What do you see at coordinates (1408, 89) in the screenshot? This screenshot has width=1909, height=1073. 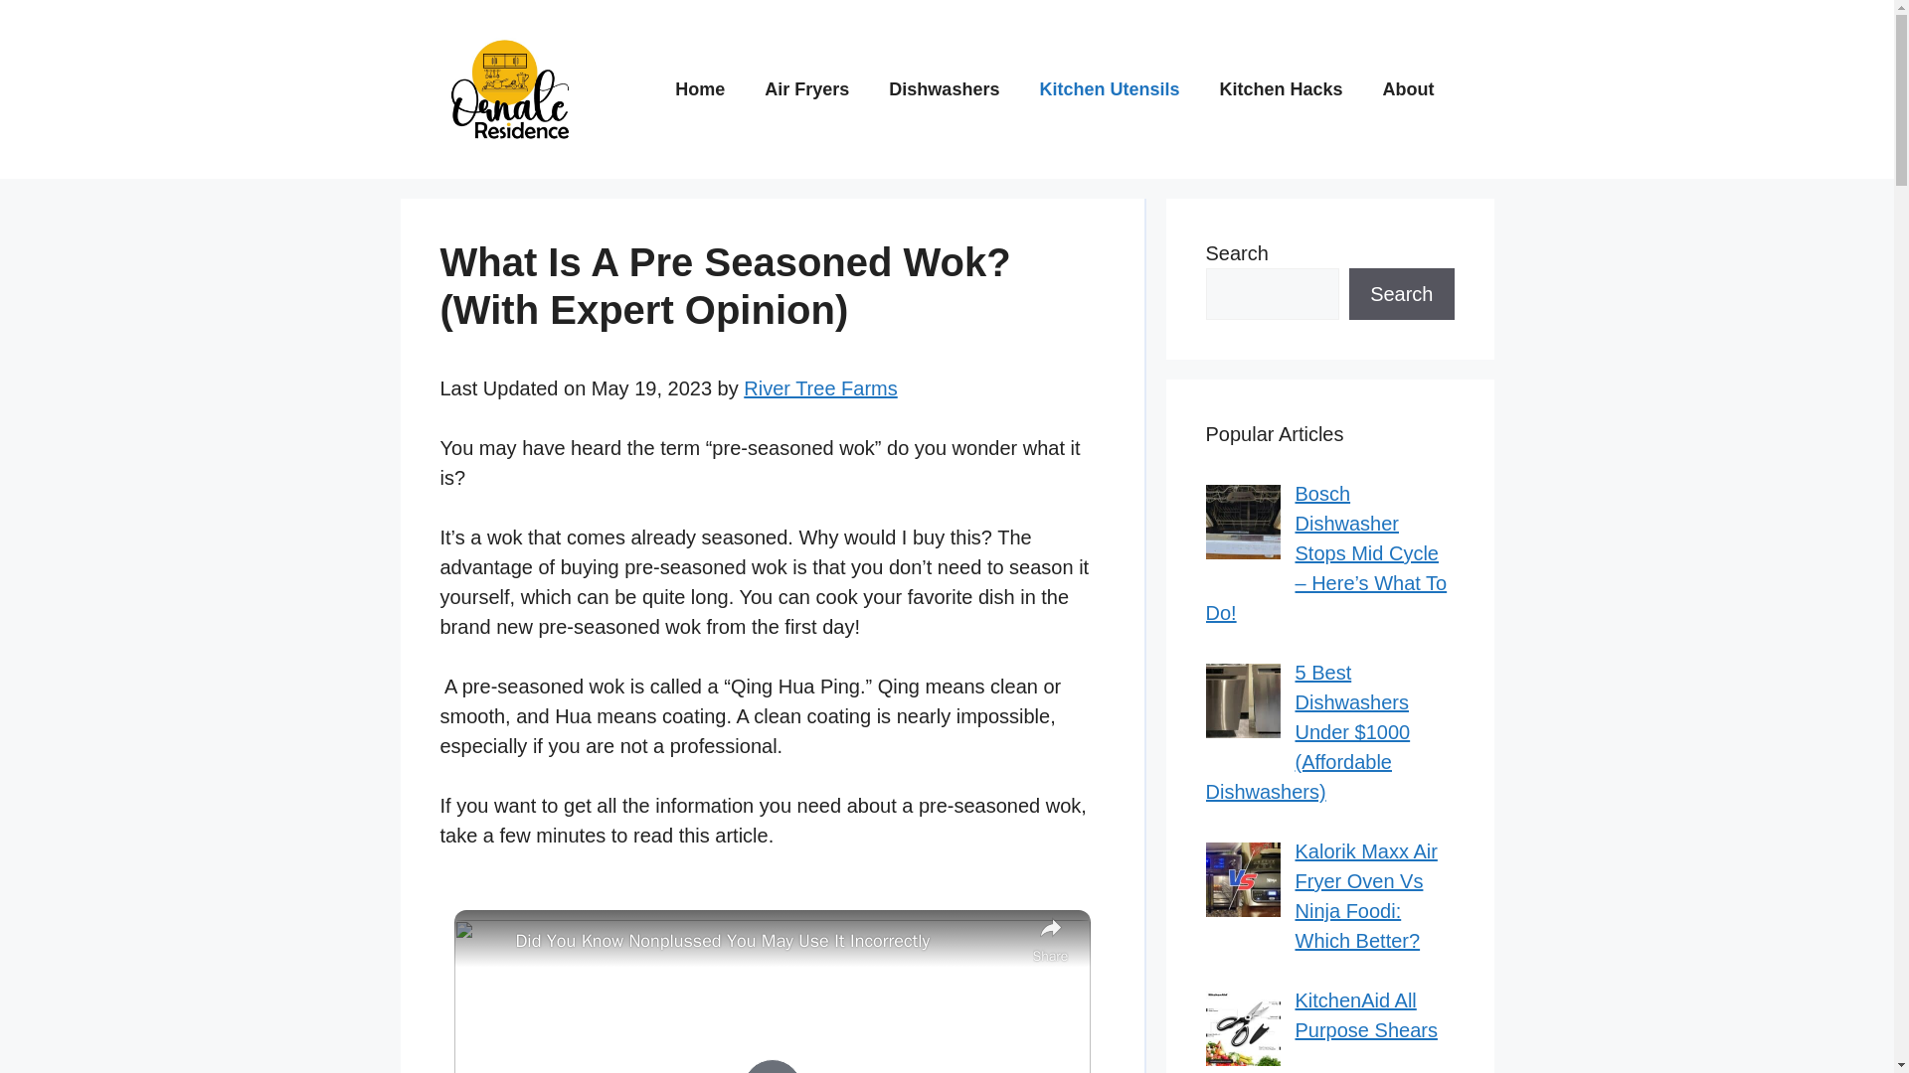 I see `About` at bounding box center [1408, 89].